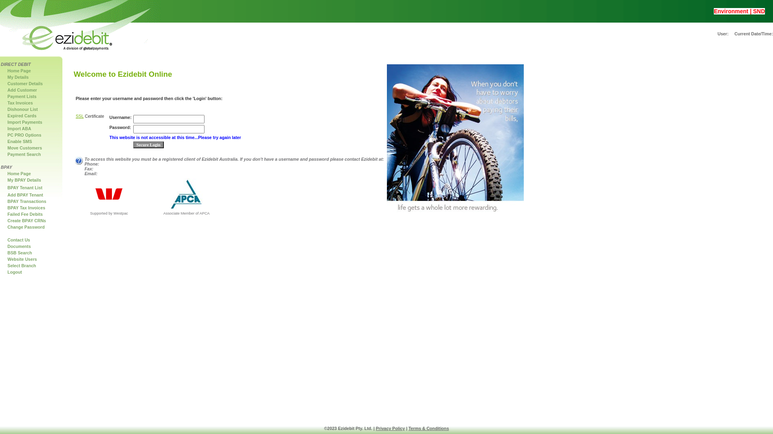  Describe the element at coordinates (19, 240) in the screenshot. I see `Contact Us` at that location.